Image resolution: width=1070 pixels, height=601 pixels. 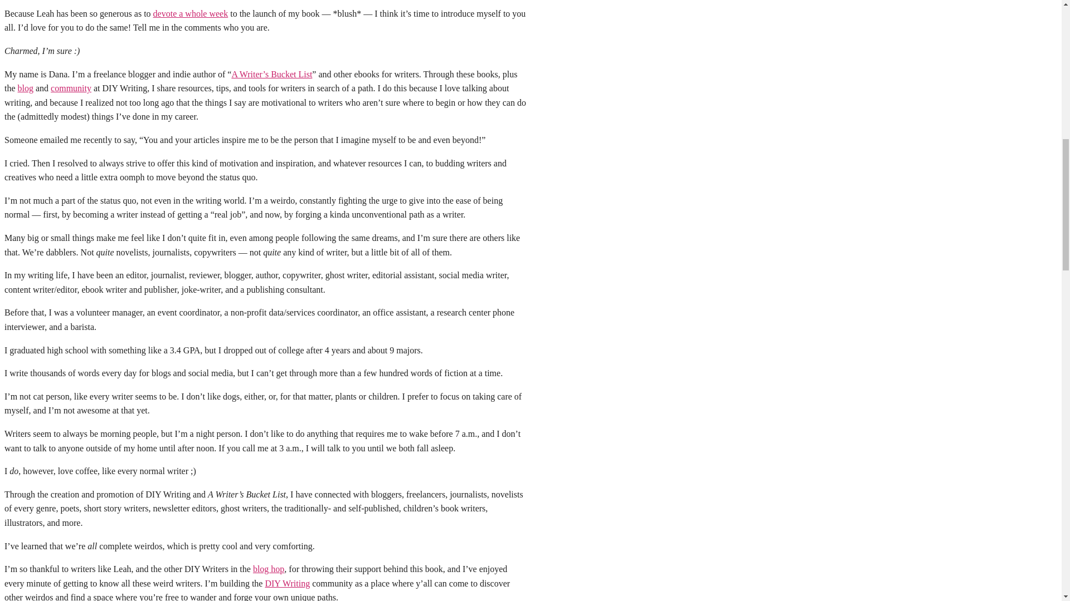 What do you see at coordinates (287, 583) in the screenshot?
I see `DIY Writing` at bounding box center [287, 583].